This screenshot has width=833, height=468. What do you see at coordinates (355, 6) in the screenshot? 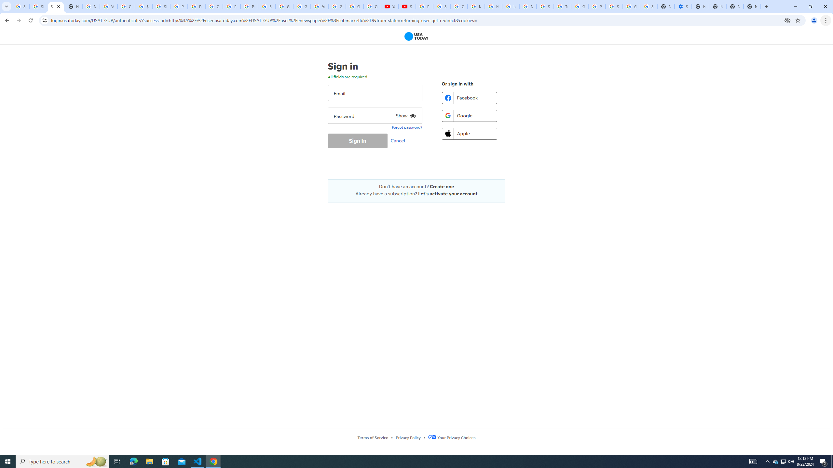
I see `Google Account` at bounding box center [355, 6].